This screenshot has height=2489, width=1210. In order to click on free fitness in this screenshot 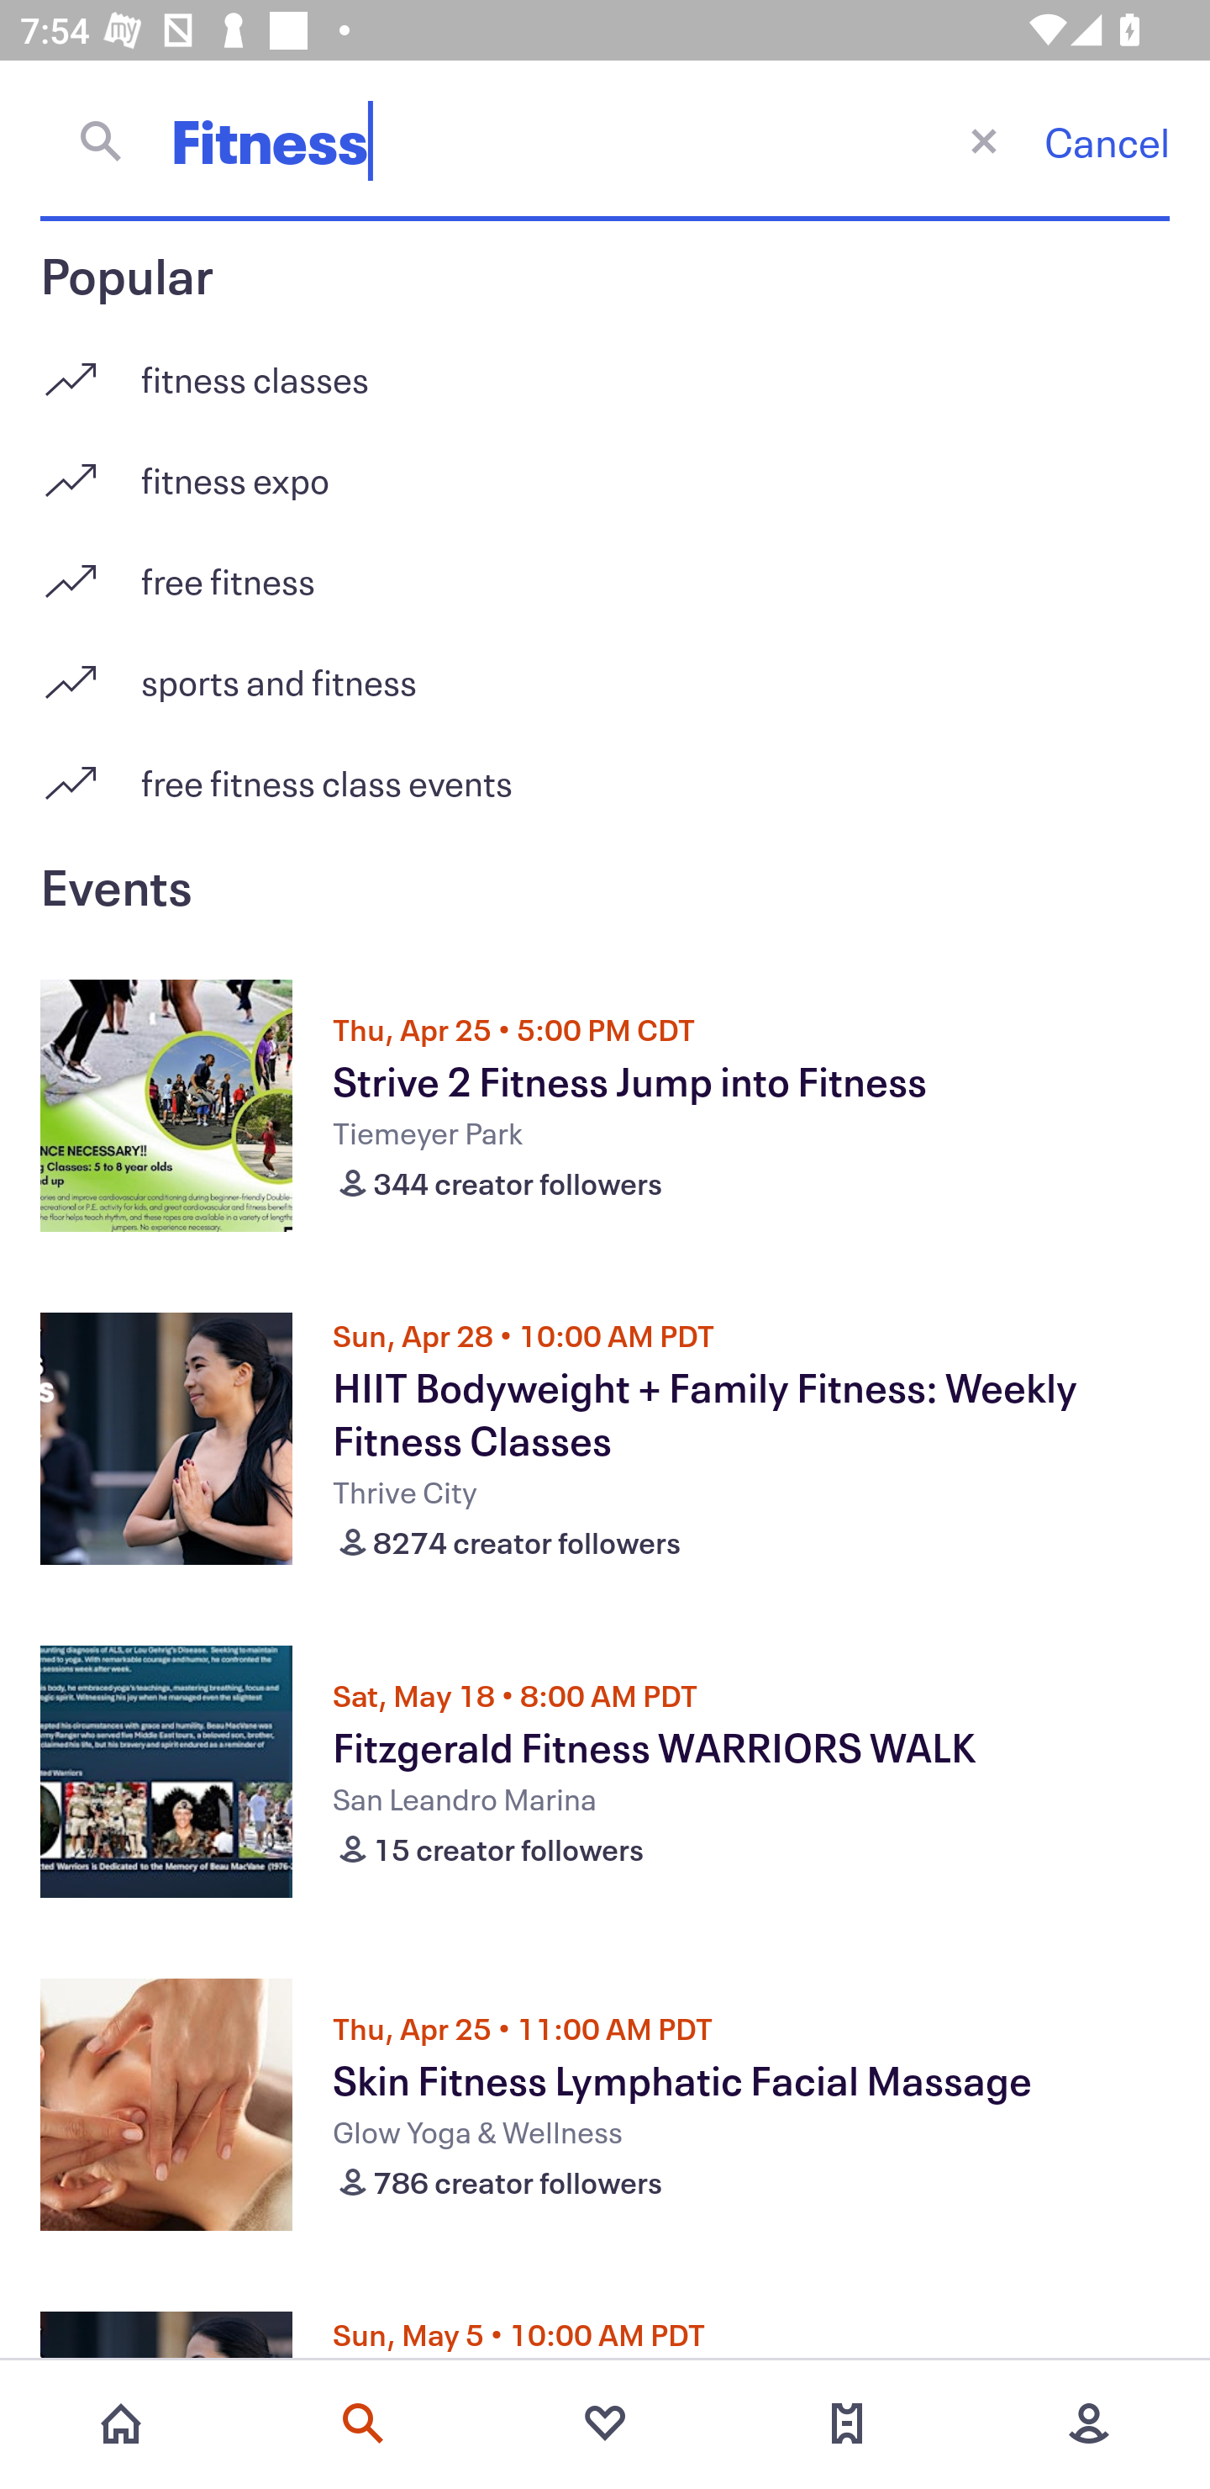, I will do `click(605, 570)`.